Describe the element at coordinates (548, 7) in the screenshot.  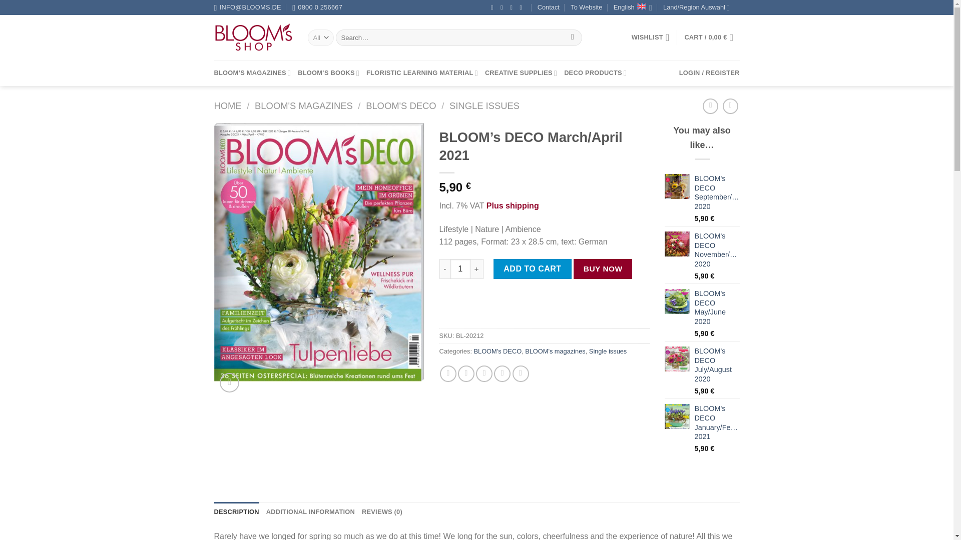
I see `Contact` at that location.